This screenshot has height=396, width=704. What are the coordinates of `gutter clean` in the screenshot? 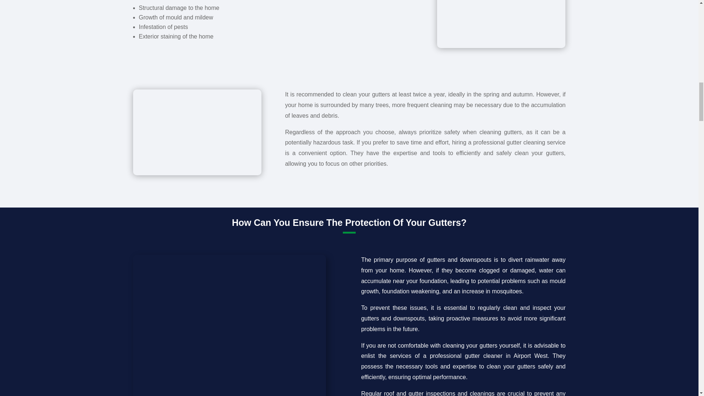 It's located at (501, 24).